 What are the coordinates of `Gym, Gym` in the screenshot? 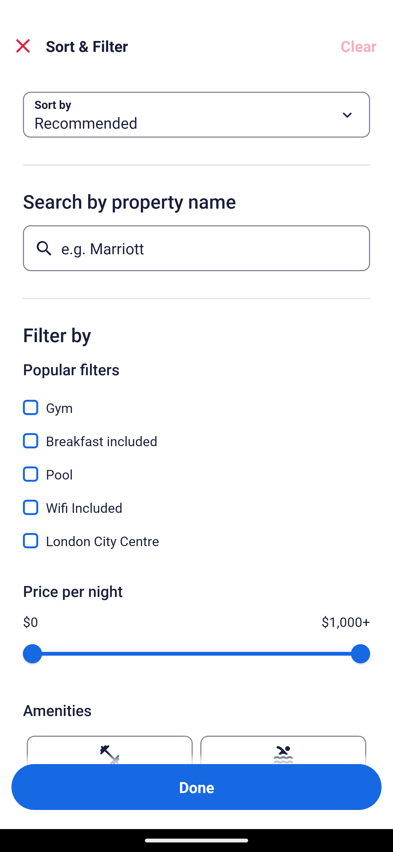 It's located at (196, 401).